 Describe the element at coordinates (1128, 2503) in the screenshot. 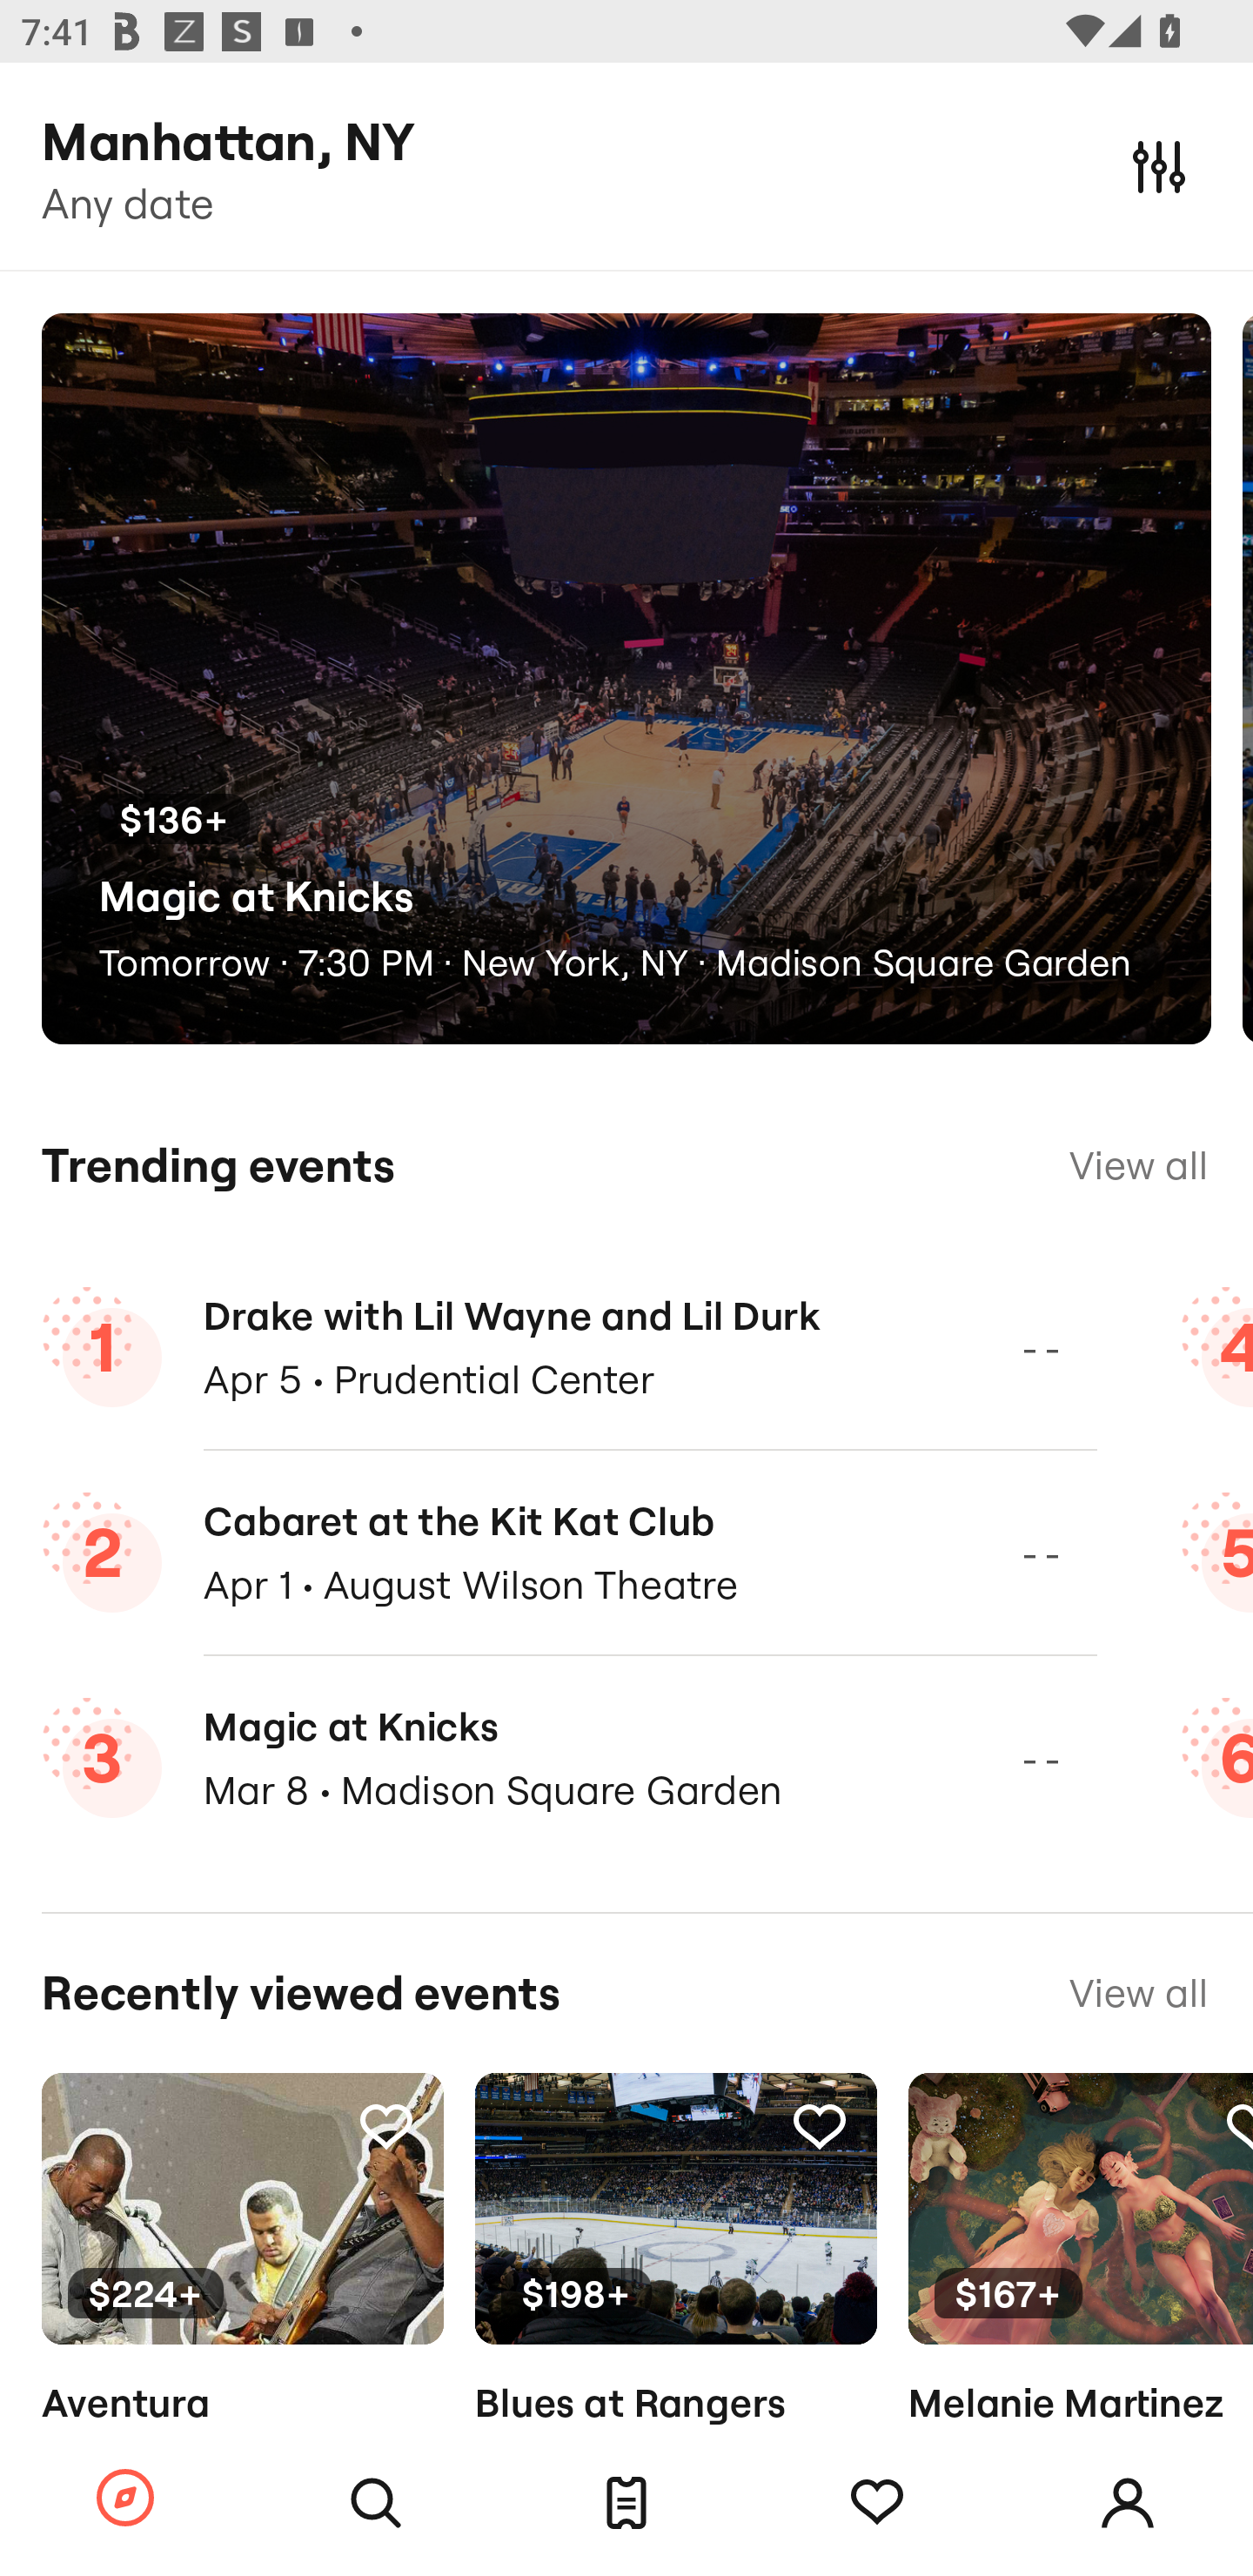

I see `Account` at that location.